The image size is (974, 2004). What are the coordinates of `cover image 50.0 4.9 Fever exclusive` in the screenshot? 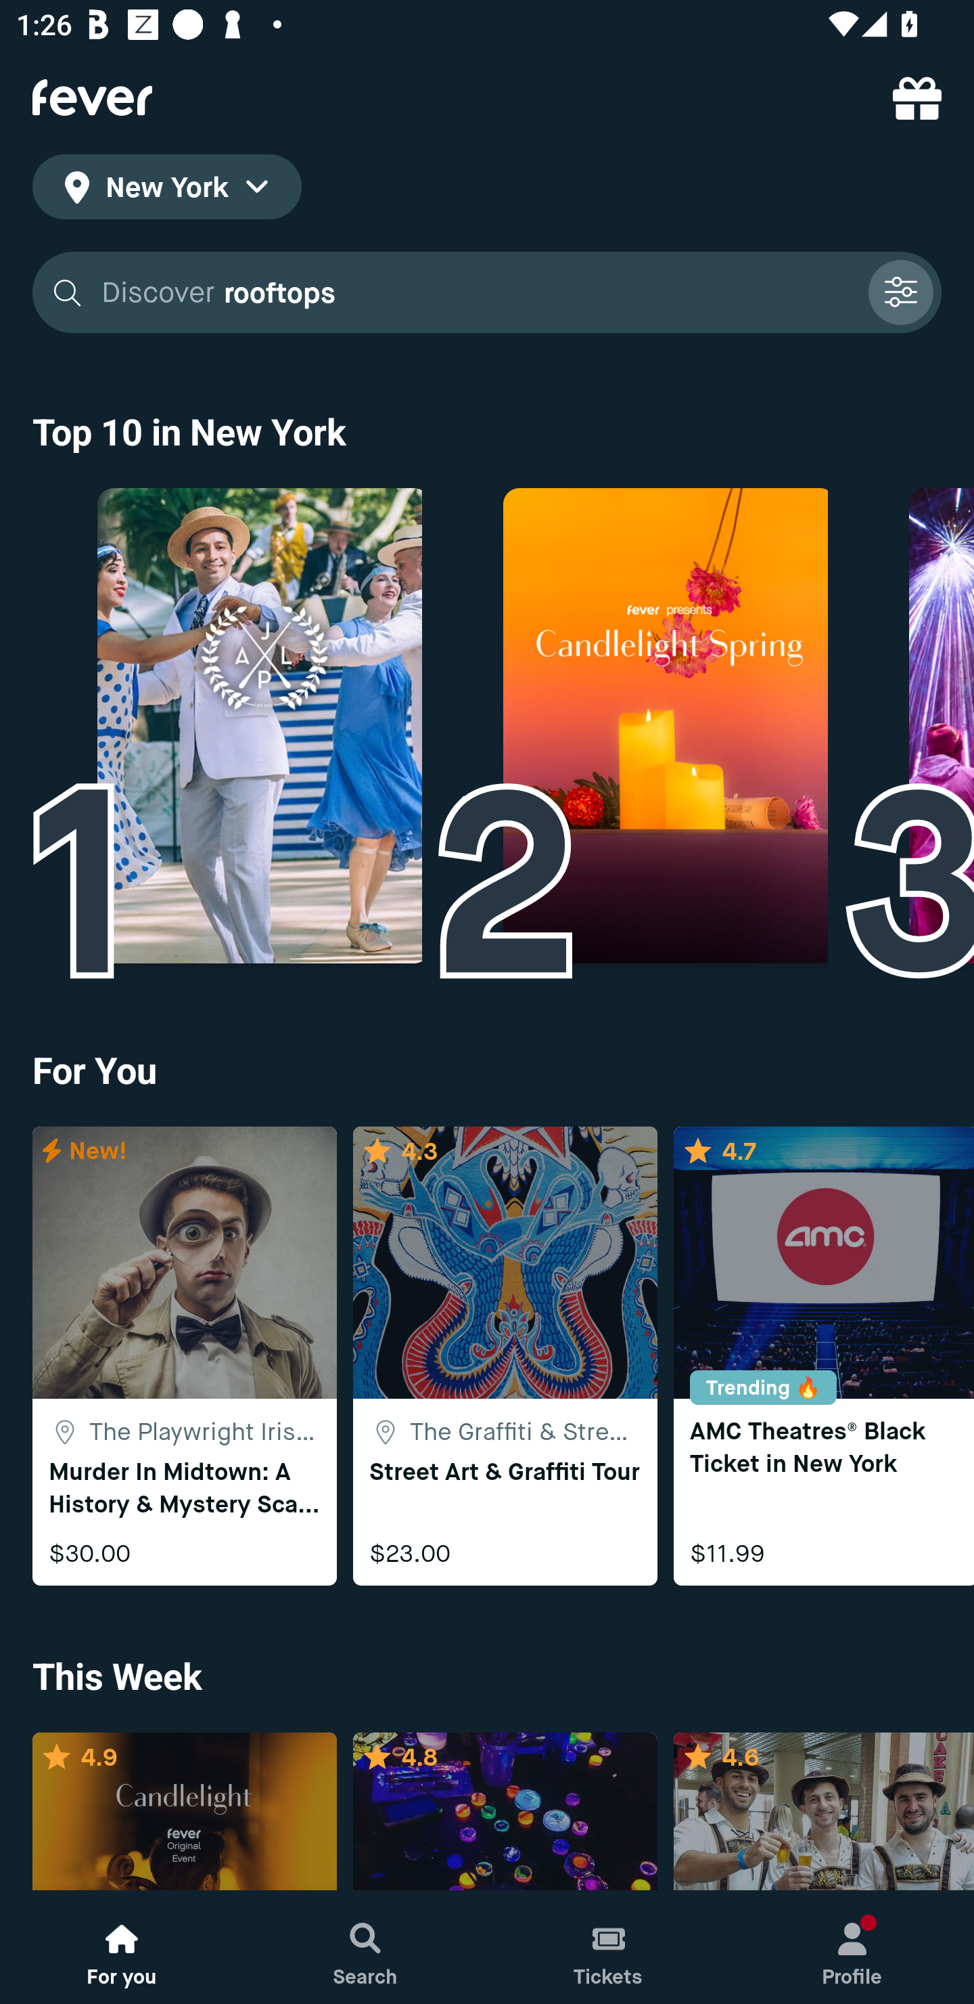 It's located at (184, 1812).